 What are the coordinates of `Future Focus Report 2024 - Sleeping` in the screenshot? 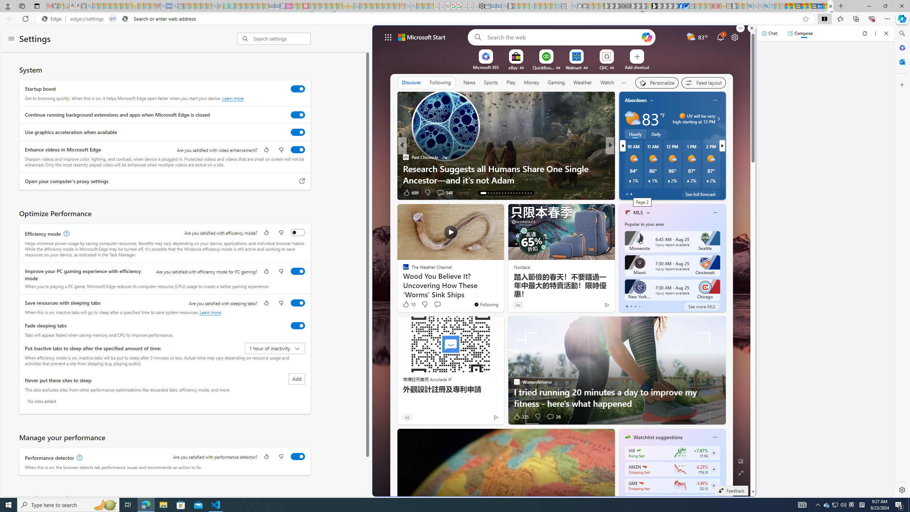 It's located at (628, 6).